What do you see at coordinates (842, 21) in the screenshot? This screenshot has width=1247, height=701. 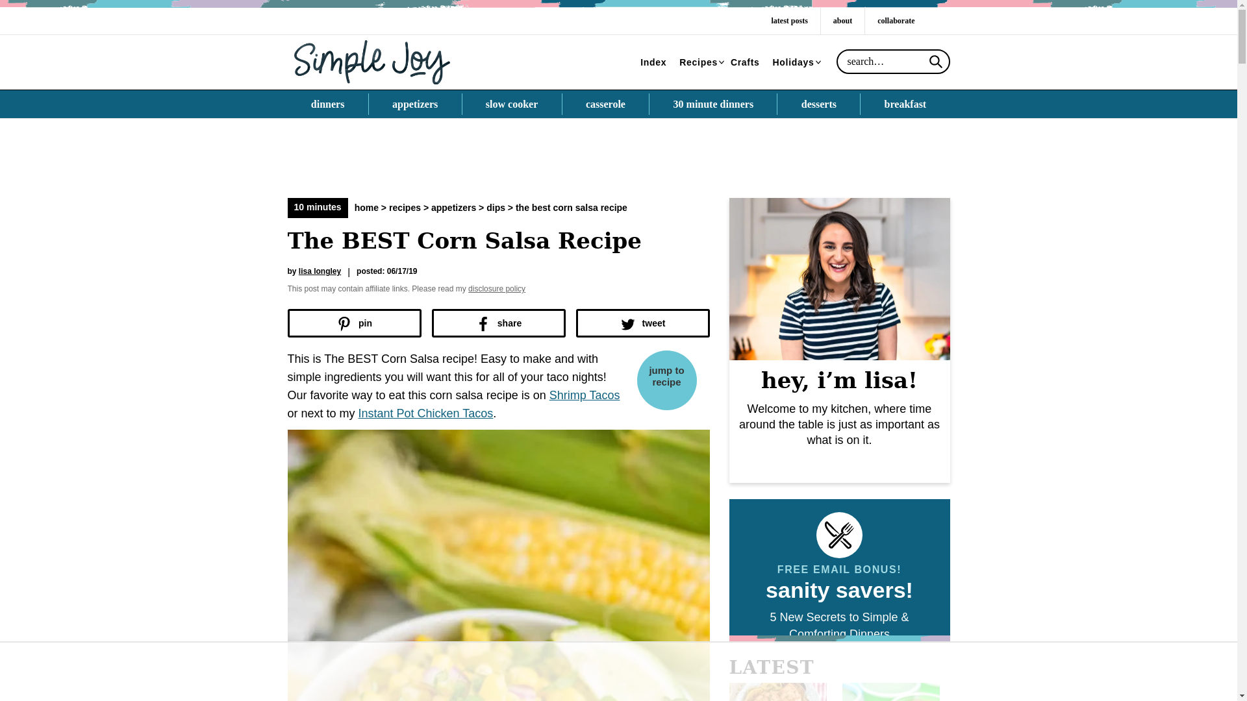 I see `about` at bounding box center [842, 21].